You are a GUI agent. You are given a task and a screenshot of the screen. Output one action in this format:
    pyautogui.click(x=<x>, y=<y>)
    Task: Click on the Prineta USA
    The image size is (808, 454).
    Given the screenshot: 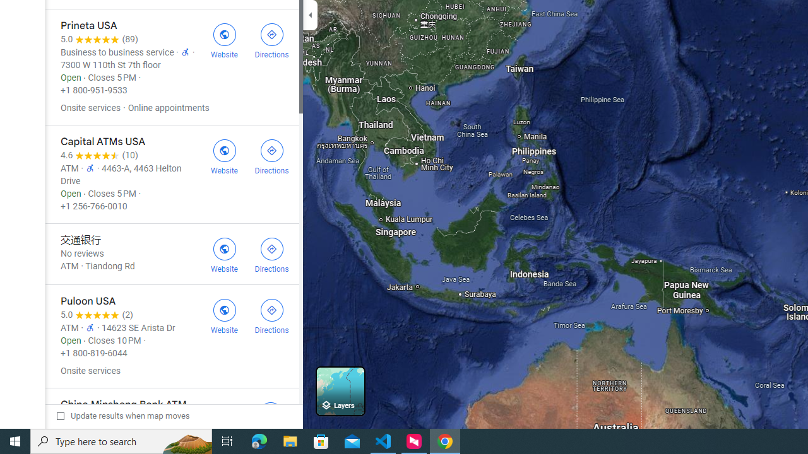 What is the action you would take?
    pyautogui.click(x=172, y=67)
    